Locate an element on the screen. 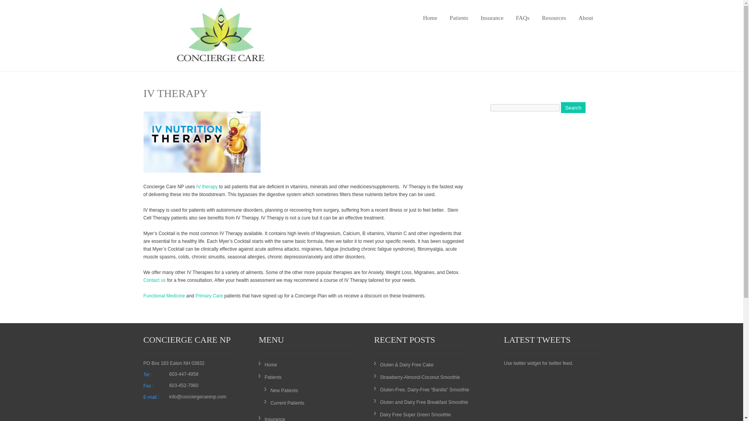 This screenshot has width=749, height=421. IV therapy is located at coordinates (207, 186).